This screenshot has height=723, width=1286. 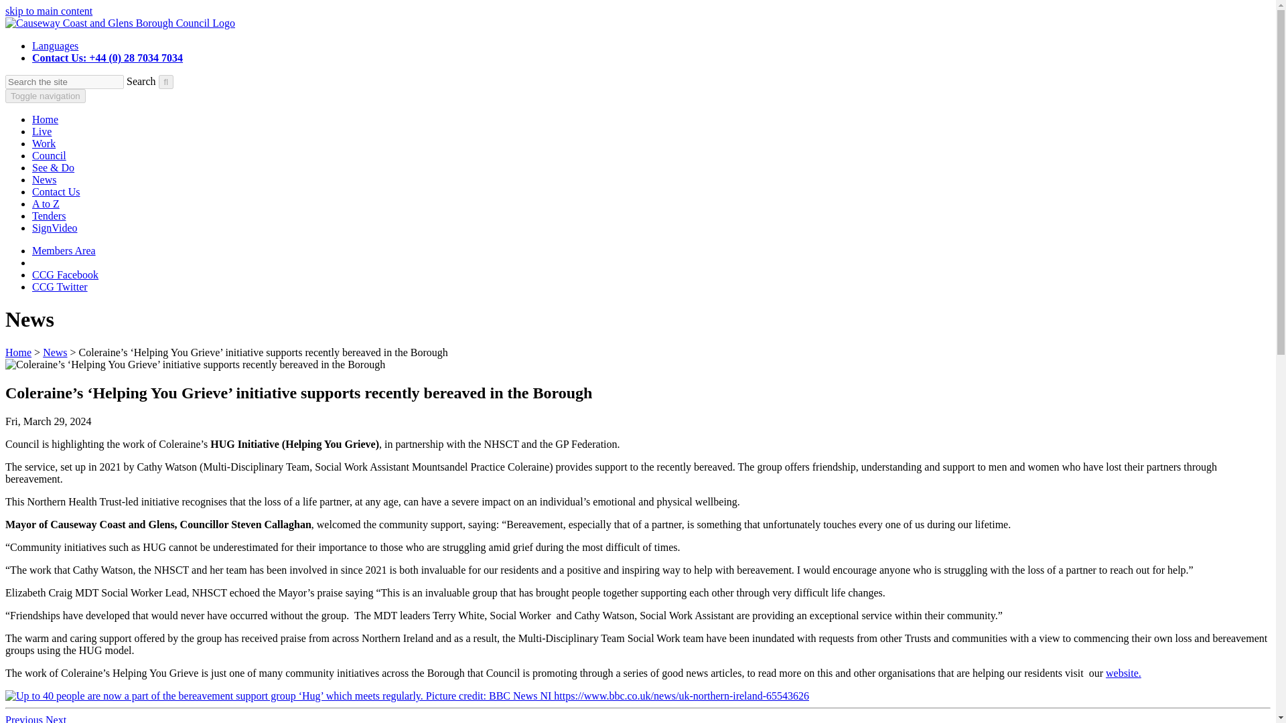 What do you see at coordinates (17, 352) in the screenshot?
I see `Home` at bounding box center [17, 352].